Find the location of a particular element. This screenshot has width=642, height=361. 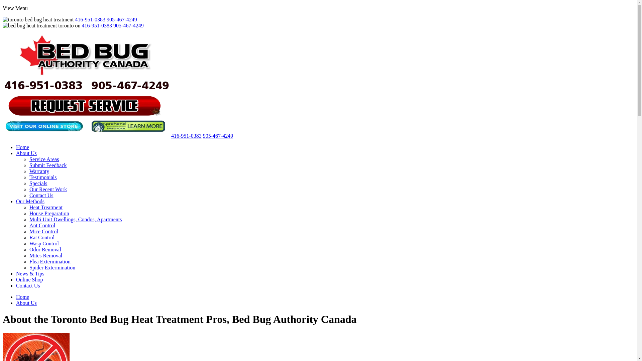

Warranty is located at coordinates (39, 171).